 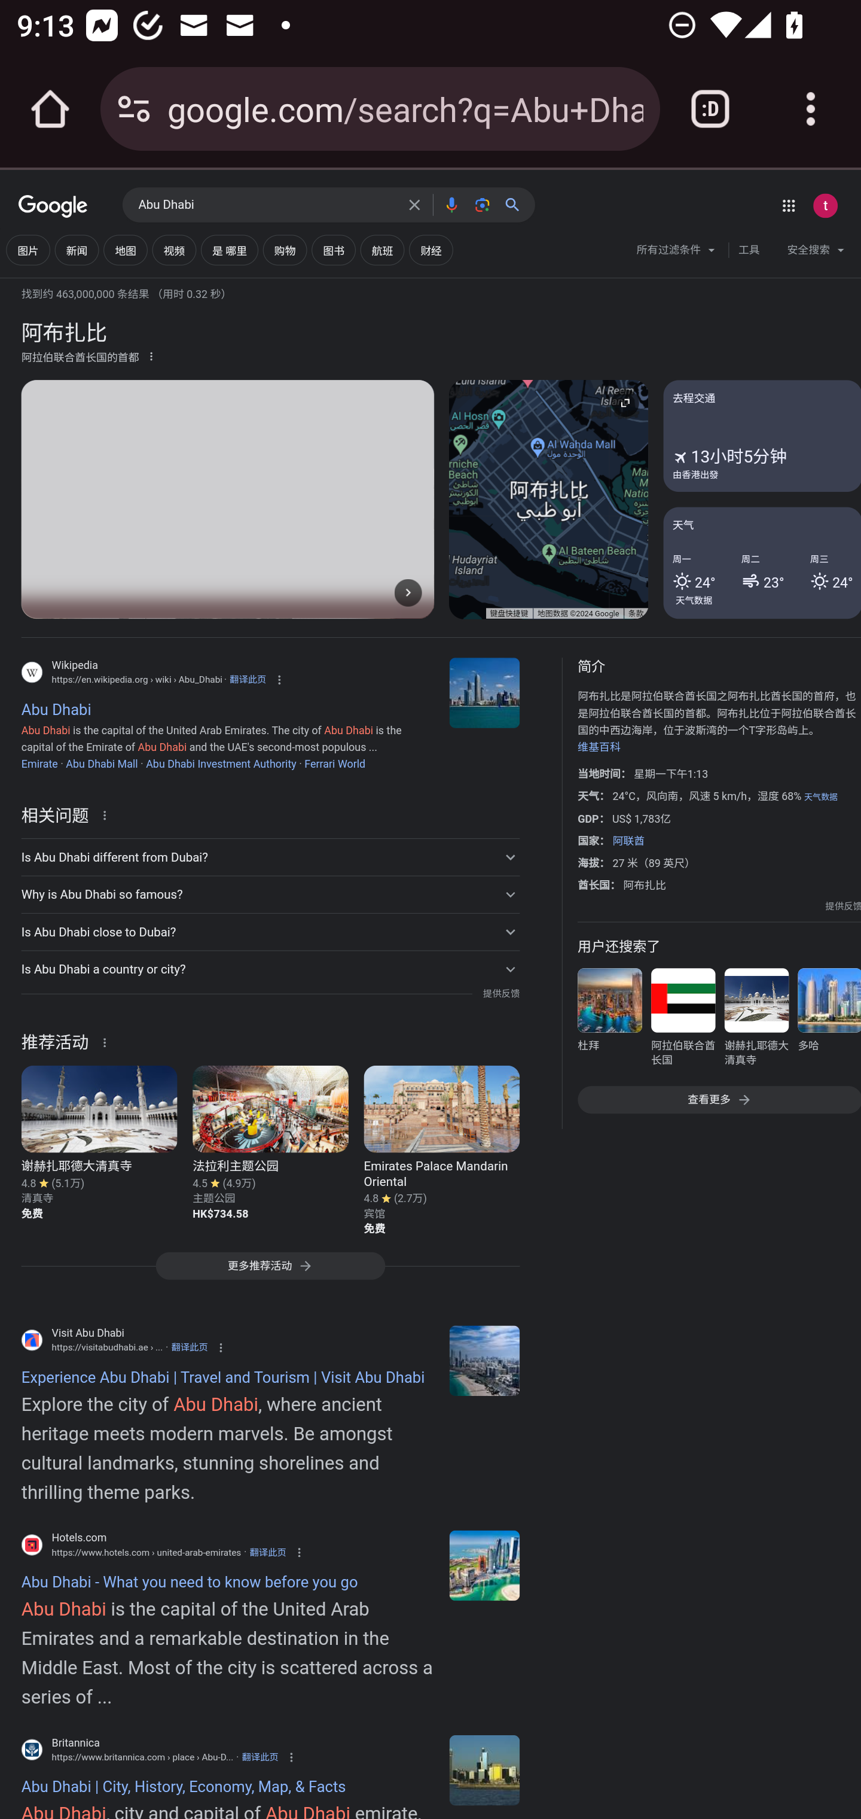 What do you see at coordinates (820, 797) in the screenshot?
I see `天气数据` at bounding box center [820, 797].